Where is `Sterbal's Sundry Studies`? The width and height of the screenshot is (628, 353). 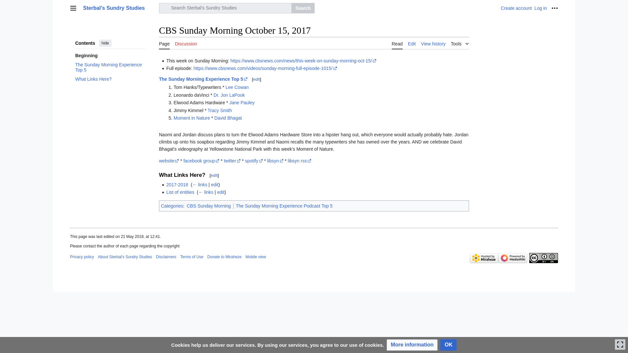 Sterbal's Sundry Studies is located at coordinates (119, 8).